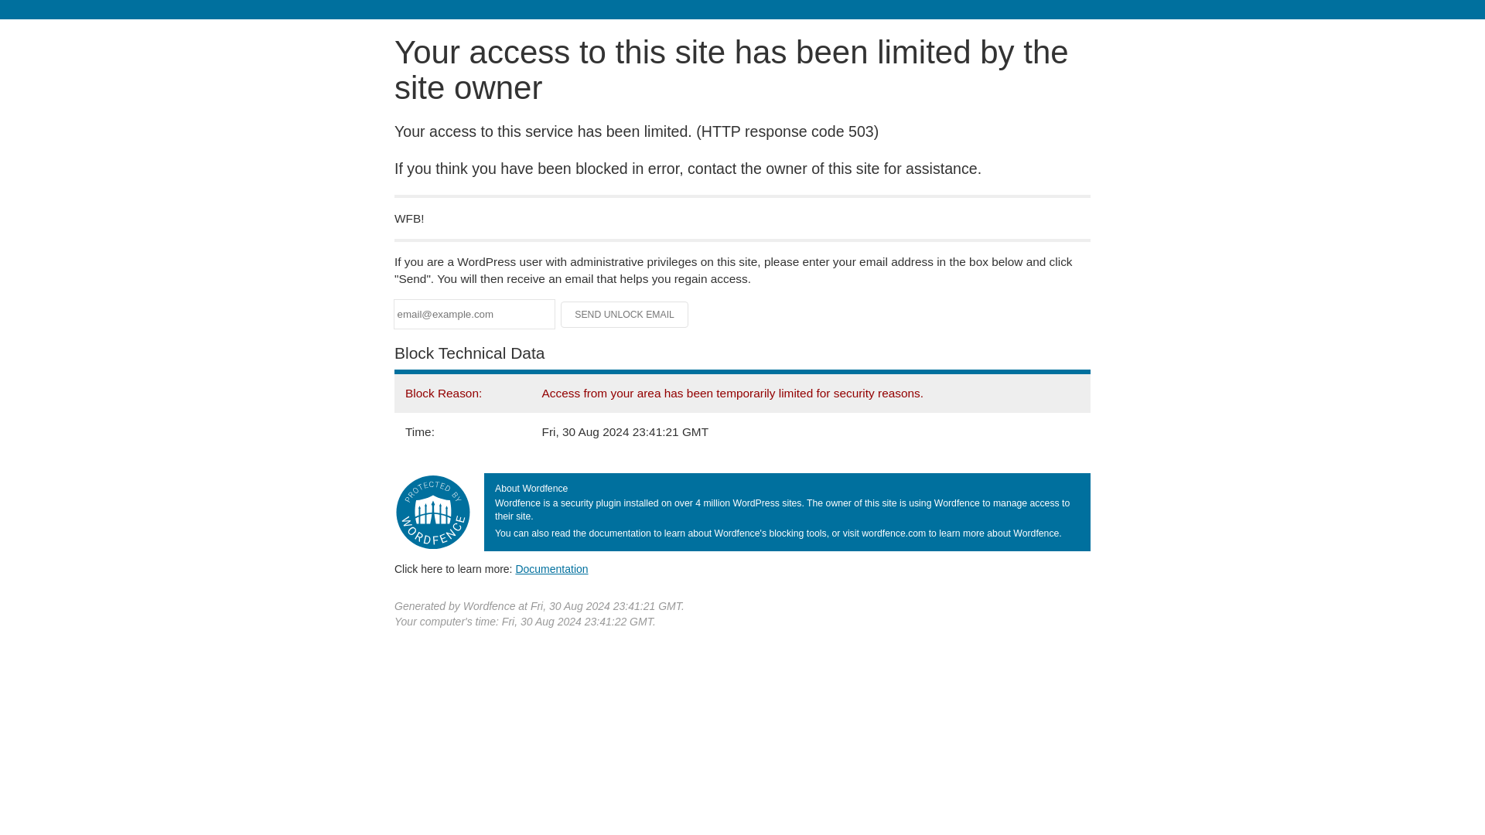  What do you see at coordinates (551, 569) in the screenshot?
I see `Documentation` at bounding box center [551, 569].